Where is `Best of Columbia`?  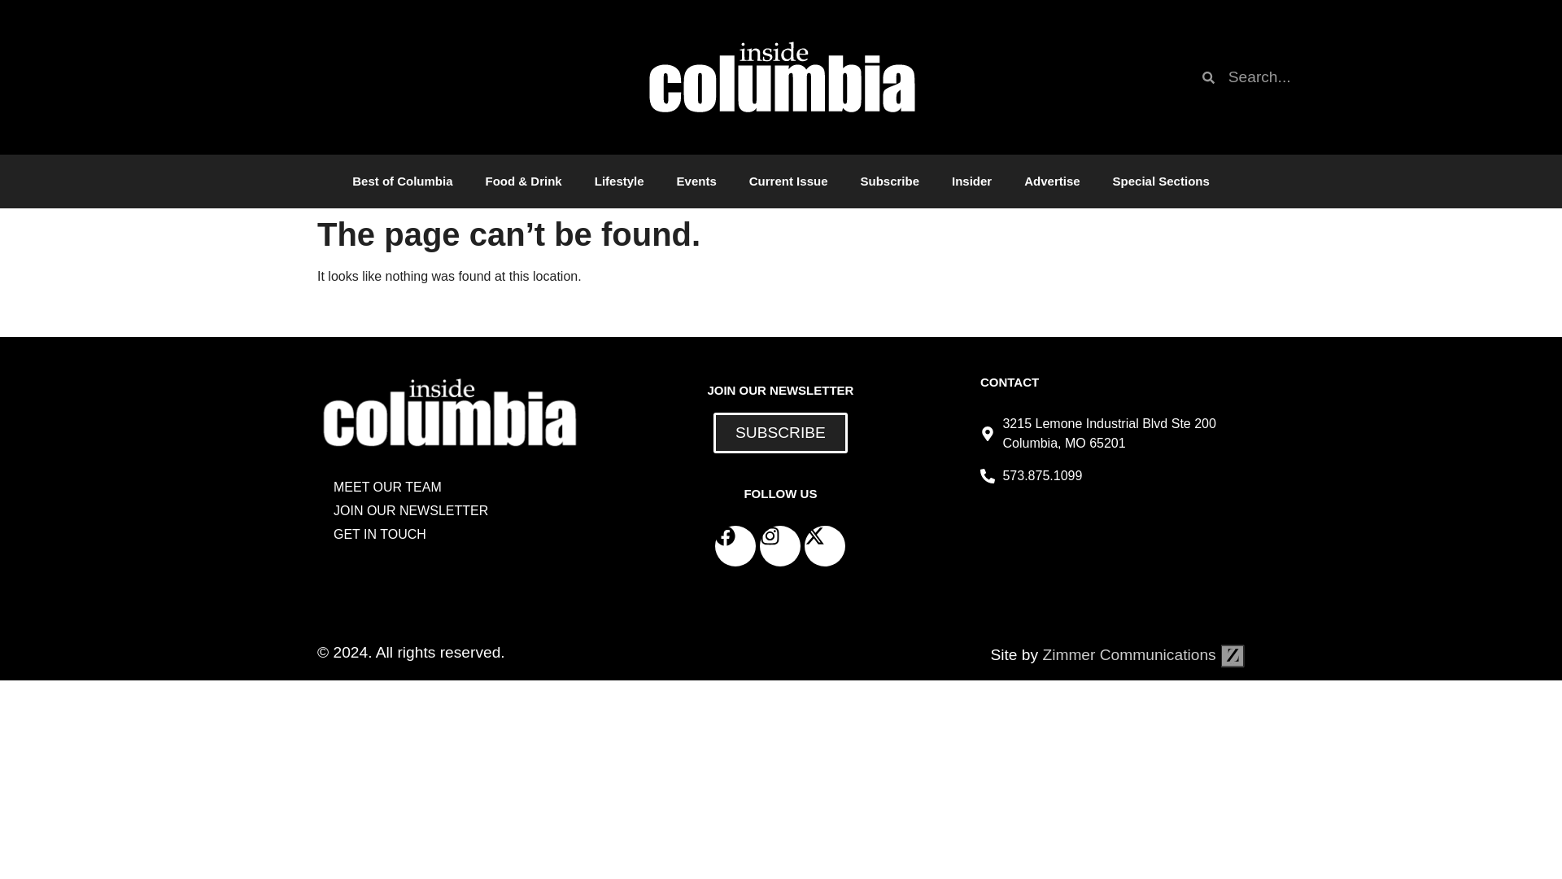 Best of Columbia is located at coordinates (402, 181).